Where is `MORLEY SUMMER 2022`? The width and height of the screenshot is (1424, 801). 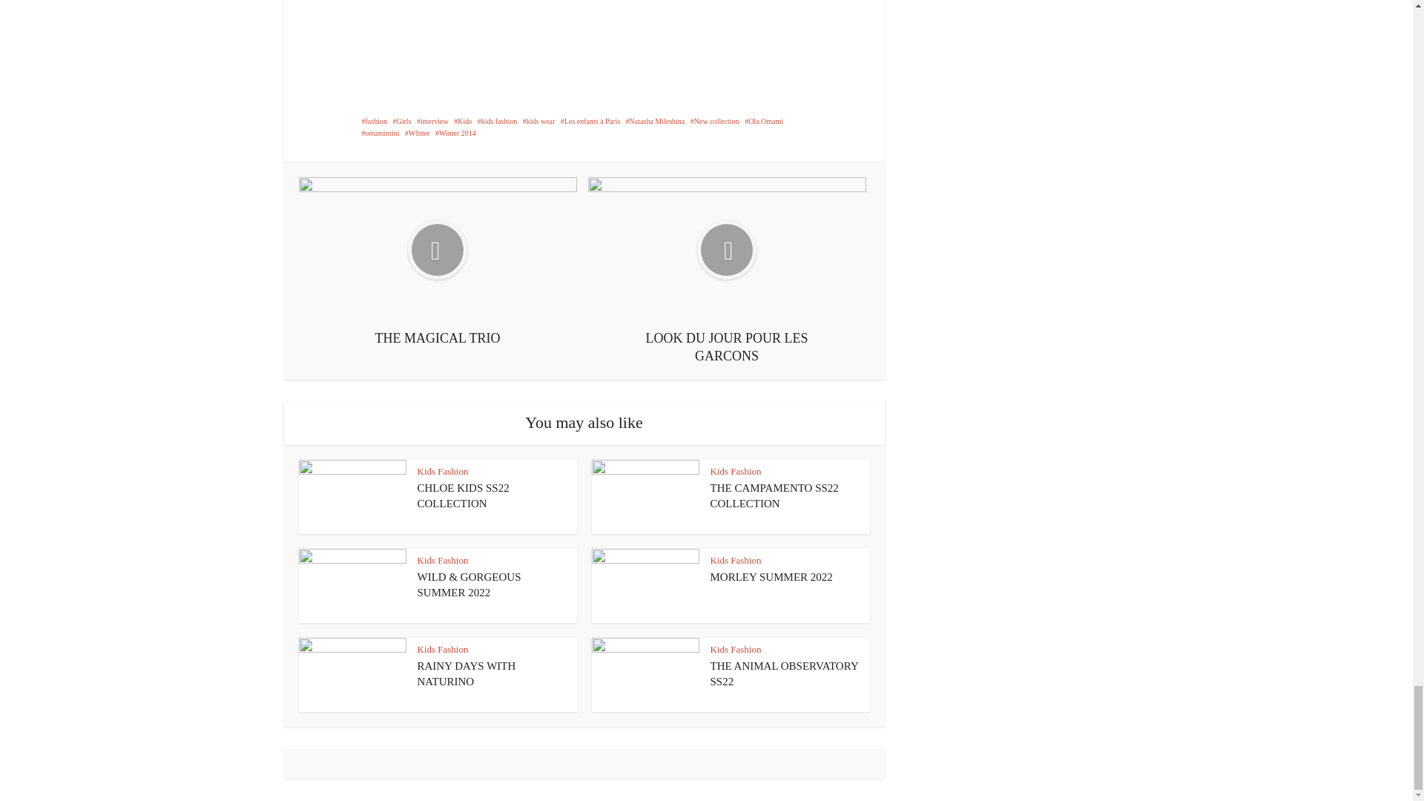 MORLEY SUMMER 2022 is located at coordinates (771, 577).